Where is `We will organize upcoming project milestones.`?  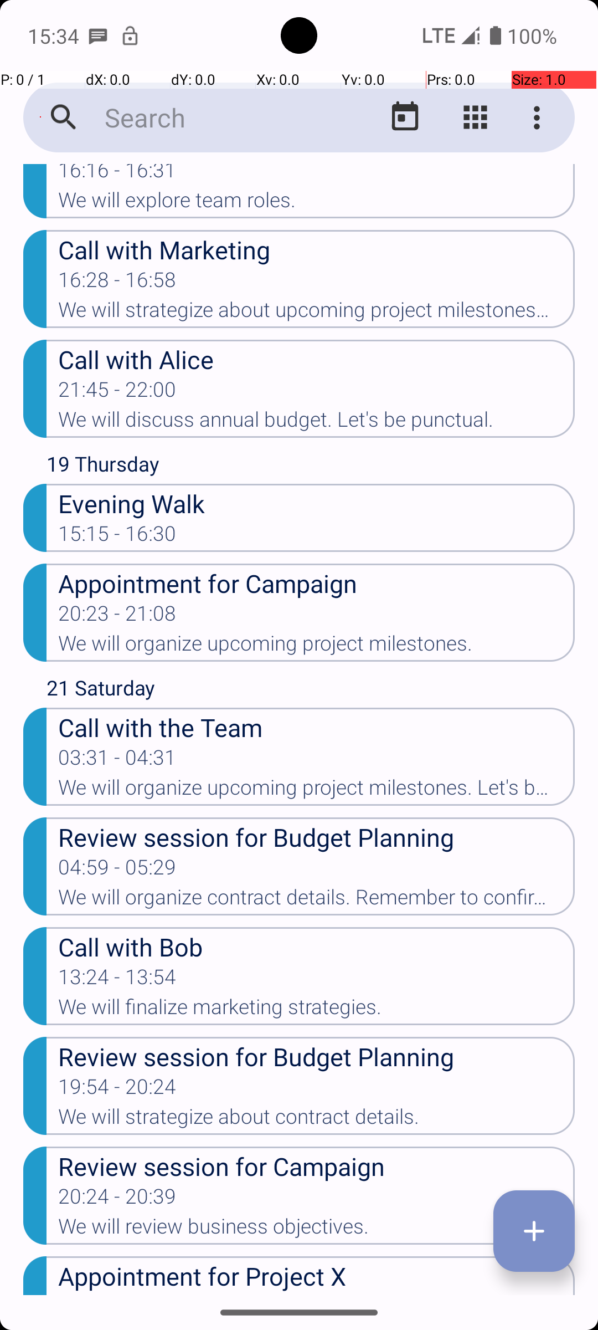
We will organize upcoming project milestones. is located at coordinates (317, 647).